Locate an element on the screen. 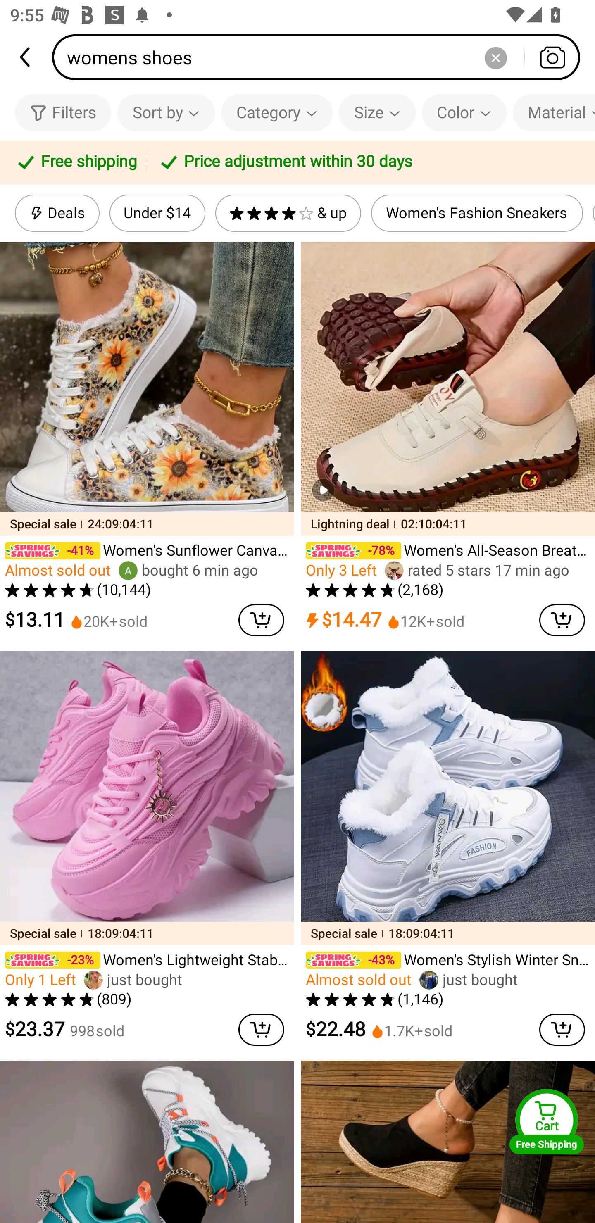 This screenshot has height=1223, width=595. Size is located at coordinates (377, 112).